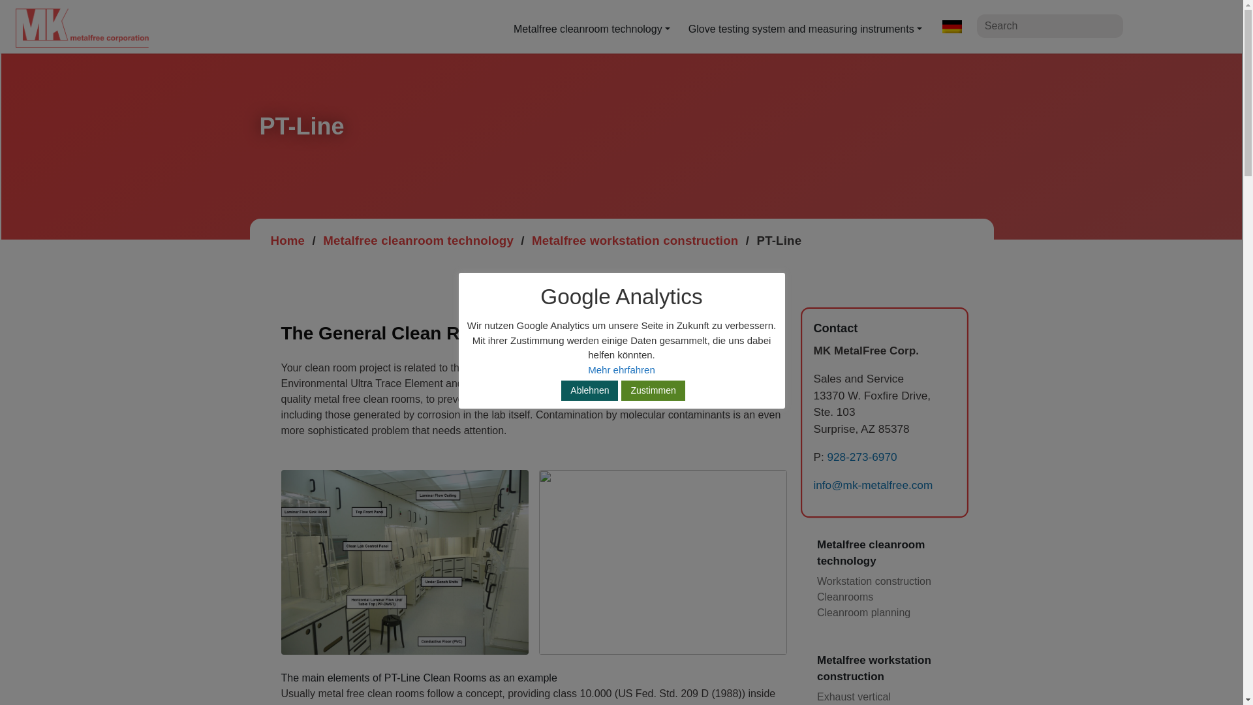 The height and width of the screenshot is (705, 1253). I want to click on Glove testing system and measuring instruments, so click(805, 29).